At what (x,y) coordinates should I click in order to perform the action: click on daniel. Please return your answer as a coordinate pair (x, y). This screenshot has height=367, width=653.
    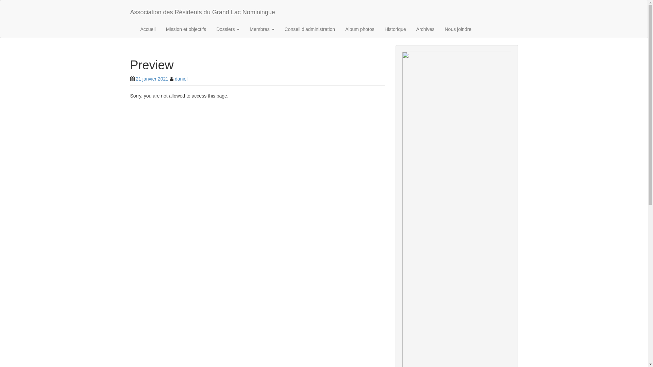
    Looking at the image, I should click on (181, 79).